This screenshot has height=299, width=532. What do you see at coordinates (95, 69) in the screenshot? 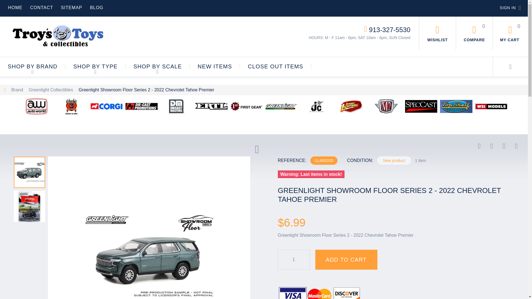
I see `SHOP BY TYPE` at bounding box center [95, 69].